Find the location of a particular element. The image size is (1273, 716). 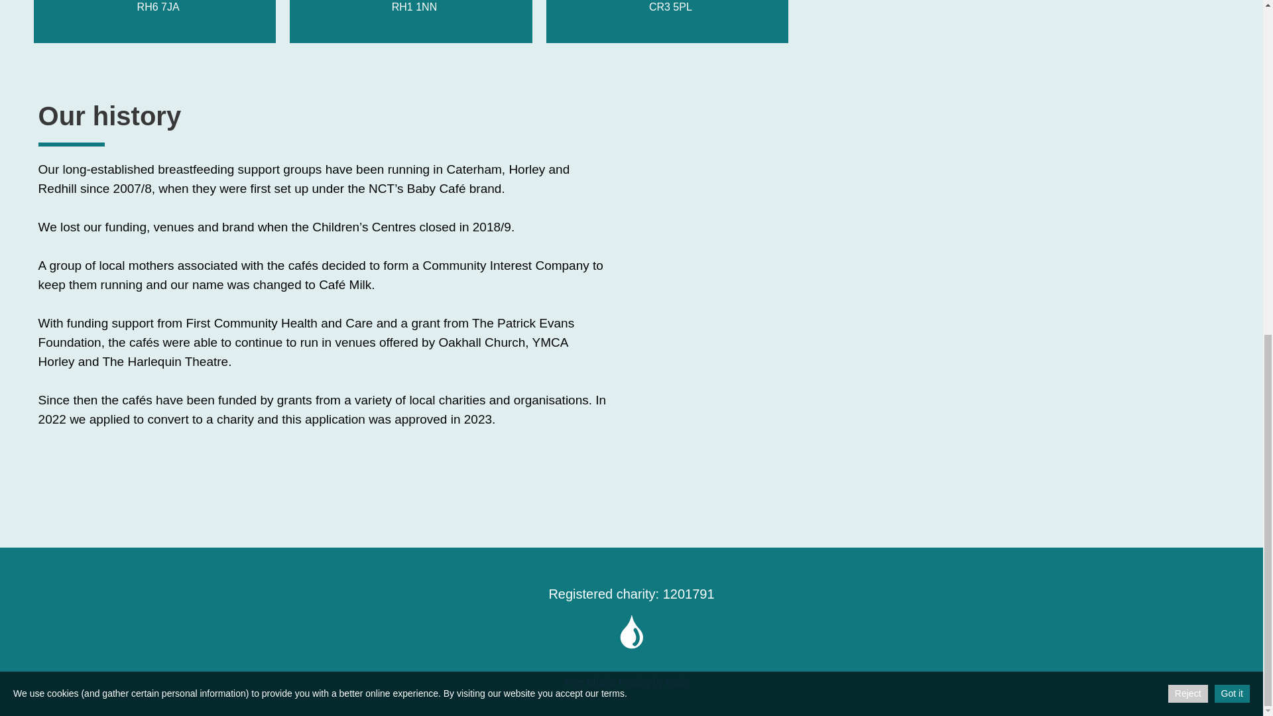

Free Charity Hosting by Kualo is located at coordinates (627, 682).